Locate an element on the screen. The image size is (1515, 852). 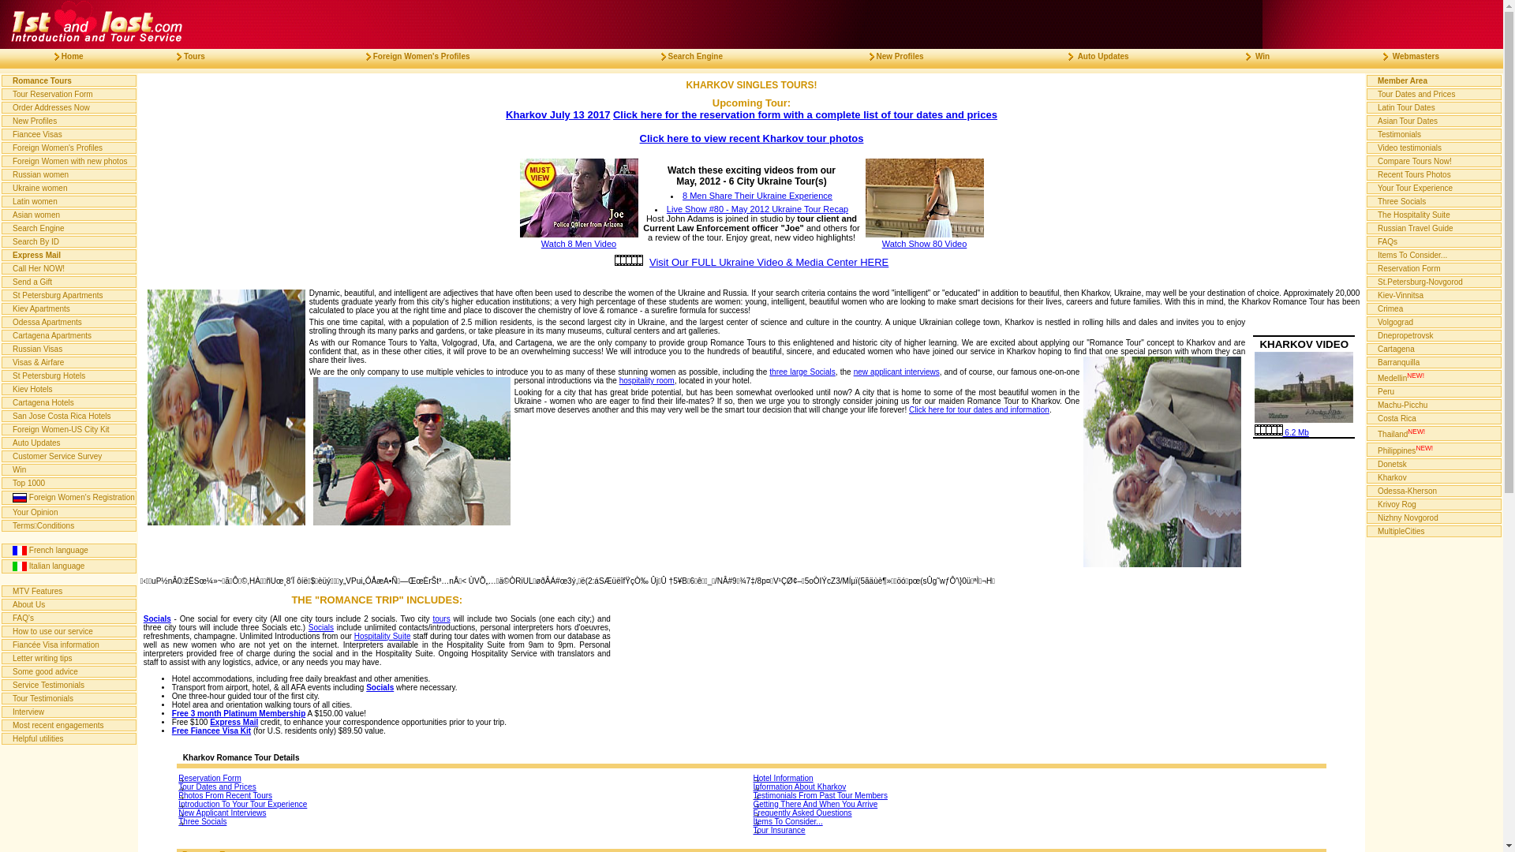
Helpful utilities is located at coordinates (69, 738).